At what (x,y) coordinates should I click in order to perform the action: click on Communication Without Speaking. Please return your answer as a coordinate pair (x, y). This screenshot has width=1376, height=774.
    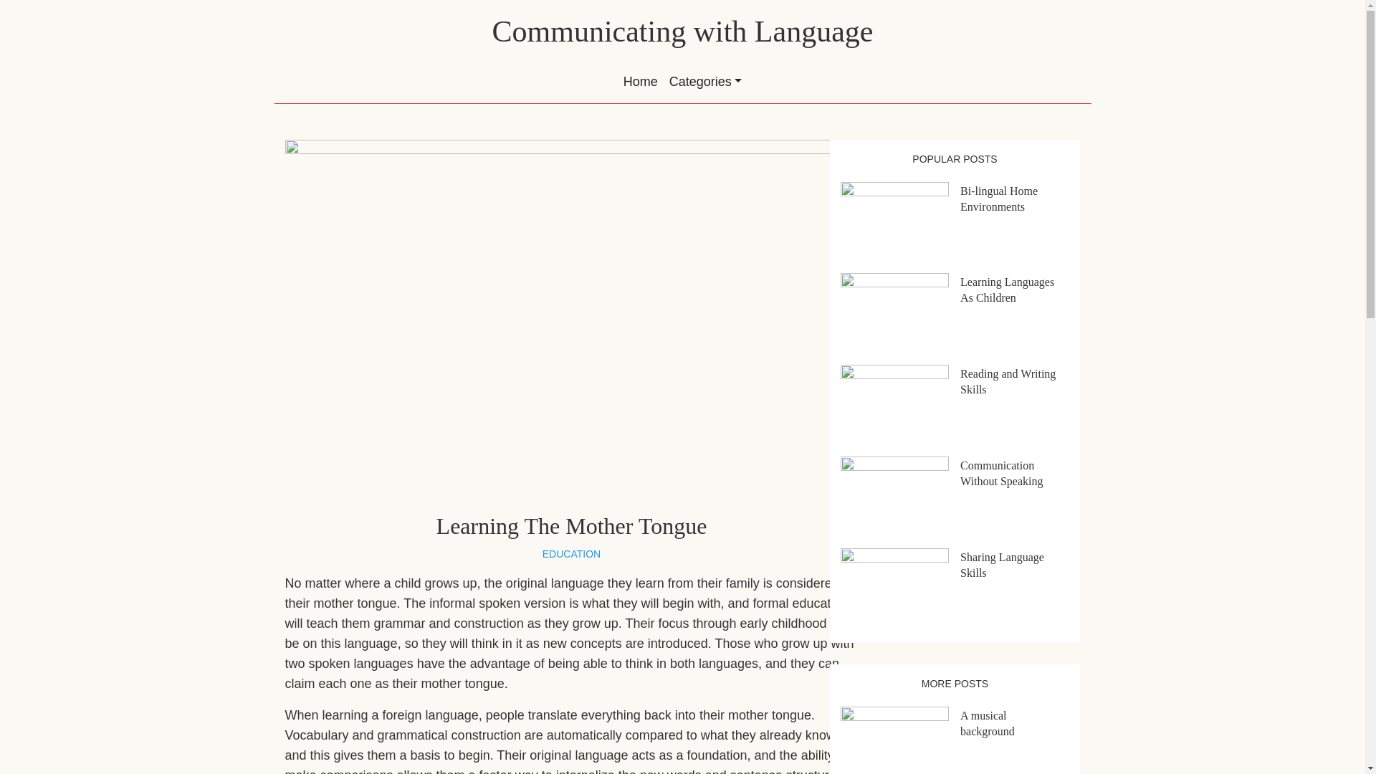
    Looking at the image, I should click on (1002, 473).